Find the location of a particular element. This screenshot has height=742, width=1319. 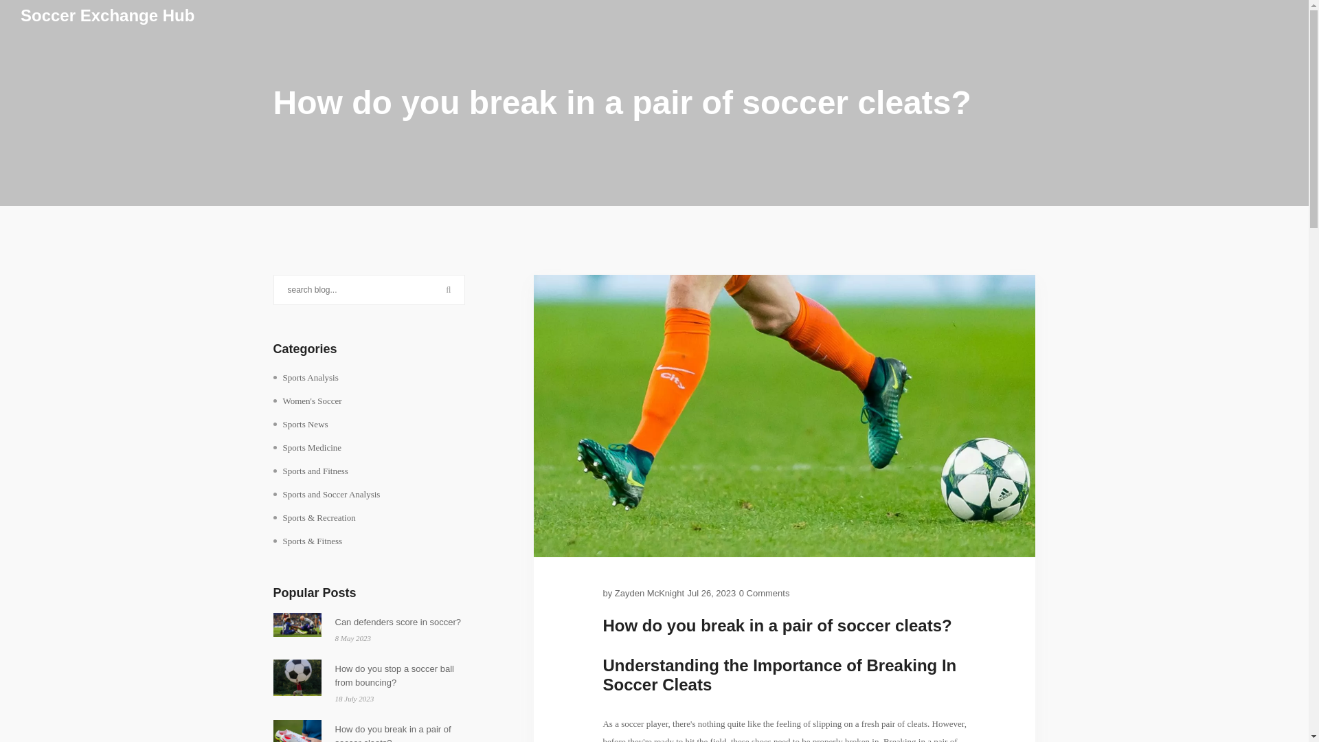

Sports Medicine is located at coordinates (307, 448).